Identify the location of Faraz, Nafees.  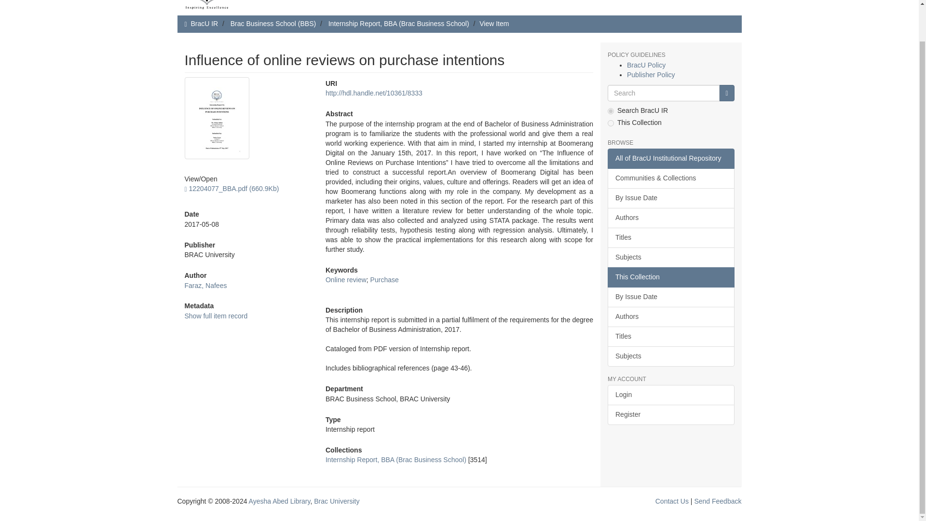
(205, 286).